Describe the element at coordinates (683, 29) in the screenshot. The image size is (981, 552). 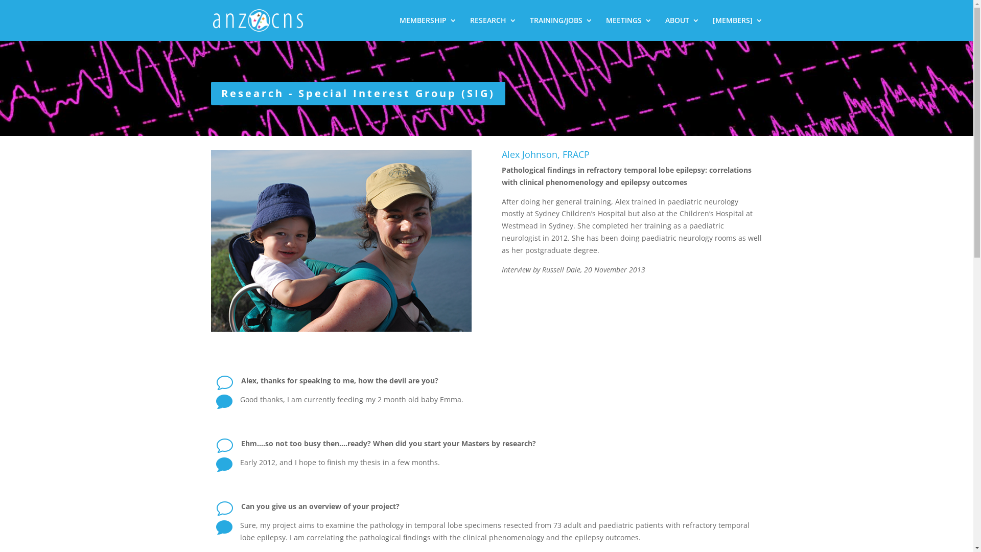
I see `ABOUT` at that location.